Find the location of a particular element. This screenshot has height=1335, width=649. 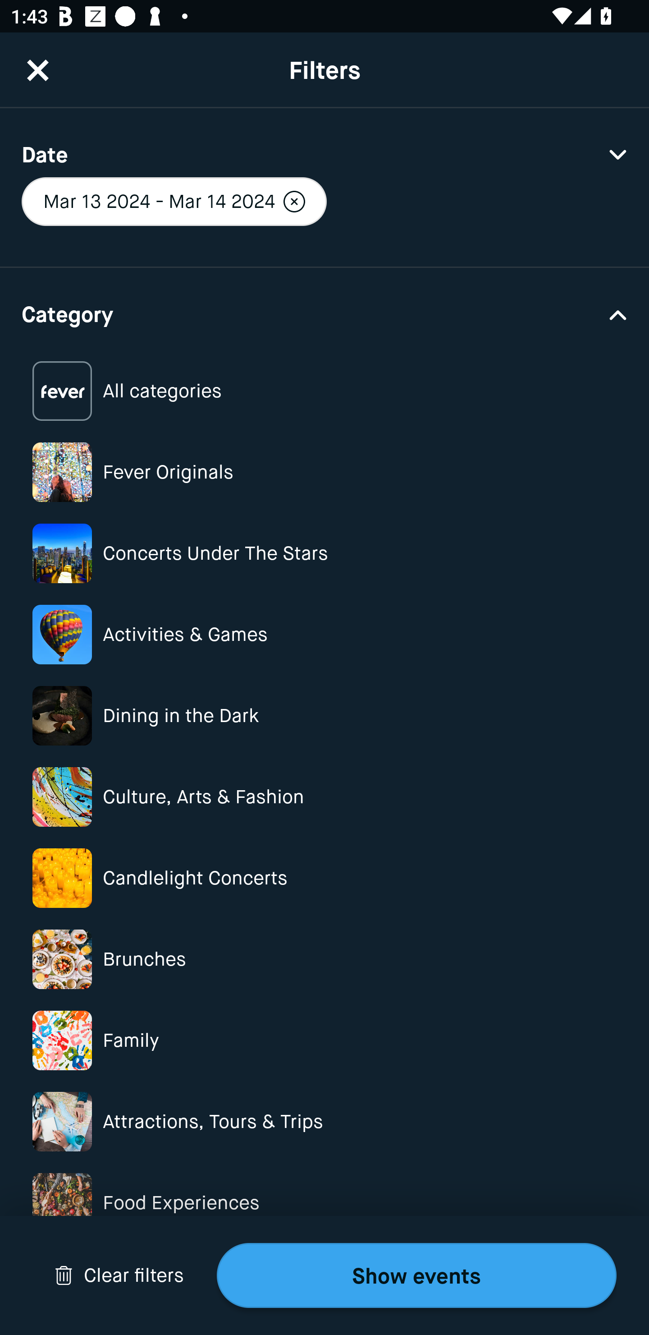

Category Image Candlelight Concerts is located at coordinates (324, 878).